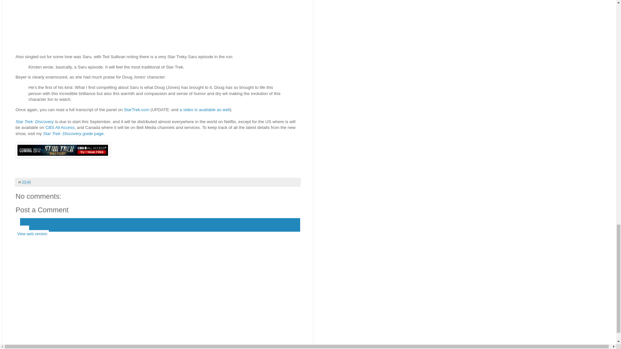 The width and height of the screenshot is (621, 349). I want to click on Star Trek: Discovery guide page, so click(73, 134).